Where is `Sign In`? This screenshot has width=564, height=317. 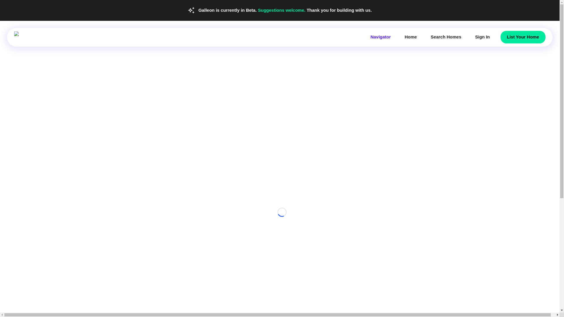 Sign In is located at coordinates (482, 37).